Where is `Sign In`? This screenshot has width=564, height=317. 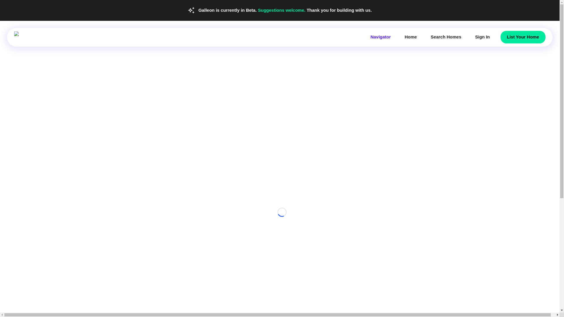 Sign In is located at coordinates (482, 37).